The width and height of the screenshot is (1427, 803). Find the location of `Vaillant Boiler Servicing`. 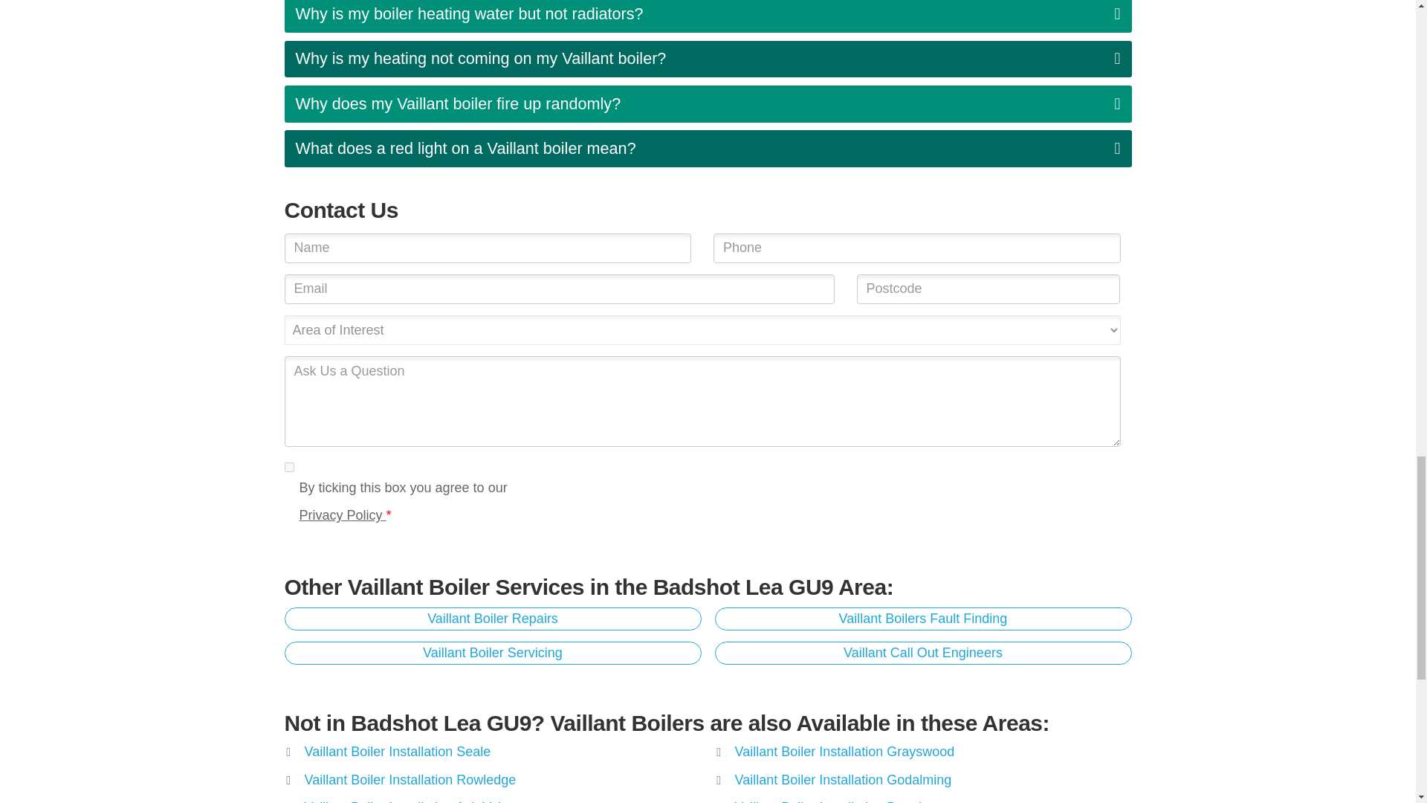

Vaillant Boiler Servicing is located at coordinates (492, 653).